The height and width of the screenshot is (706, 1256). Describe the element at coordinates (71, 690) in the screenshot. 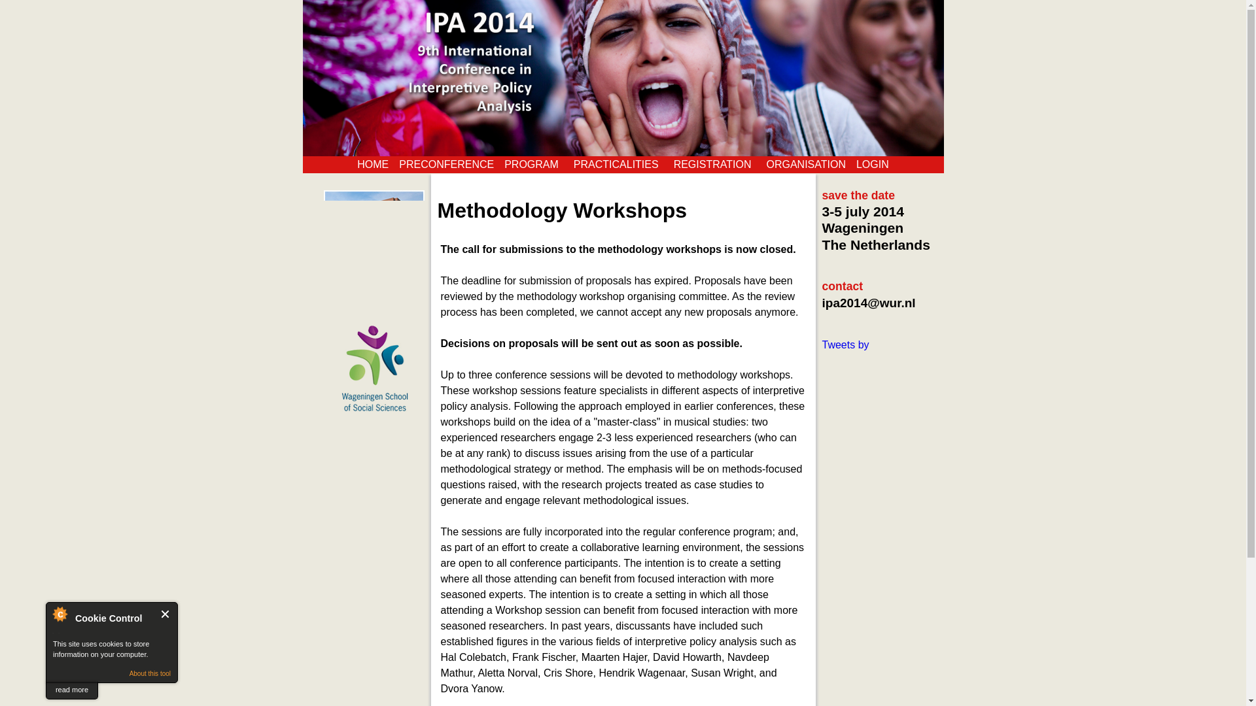

I see `read more` at that location.